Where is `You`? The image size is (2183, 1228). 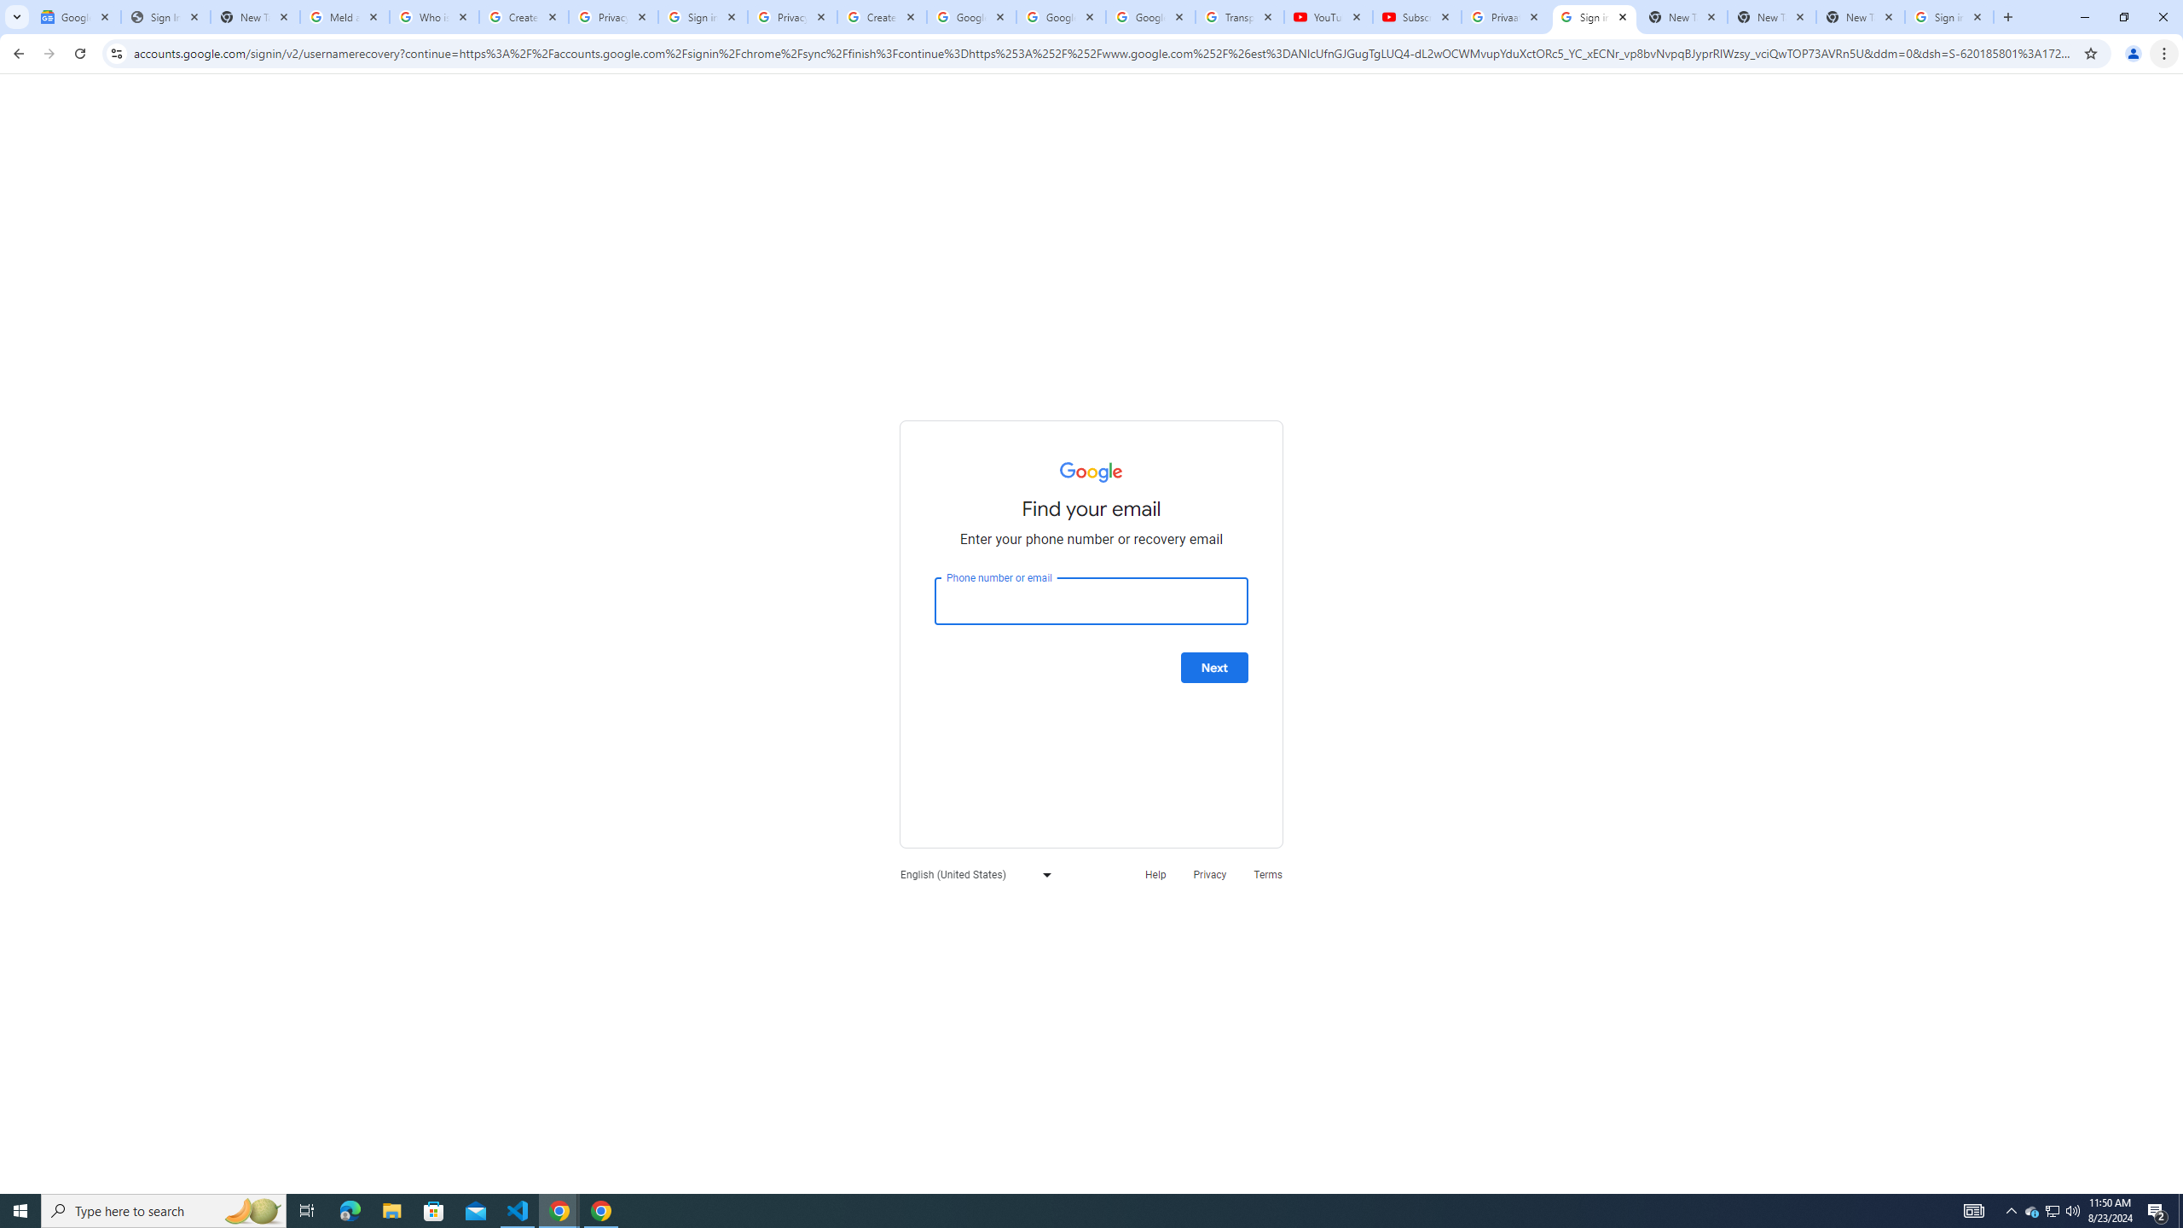
You is located at coordinates (2134, 54).